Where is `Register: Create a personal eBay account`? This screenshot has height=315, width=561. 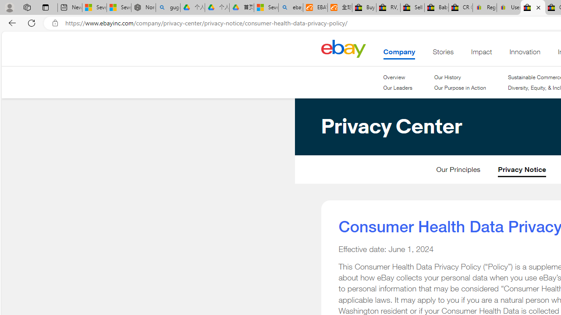 Register: Create a personal eBay account is located at coordinates (485, 8).